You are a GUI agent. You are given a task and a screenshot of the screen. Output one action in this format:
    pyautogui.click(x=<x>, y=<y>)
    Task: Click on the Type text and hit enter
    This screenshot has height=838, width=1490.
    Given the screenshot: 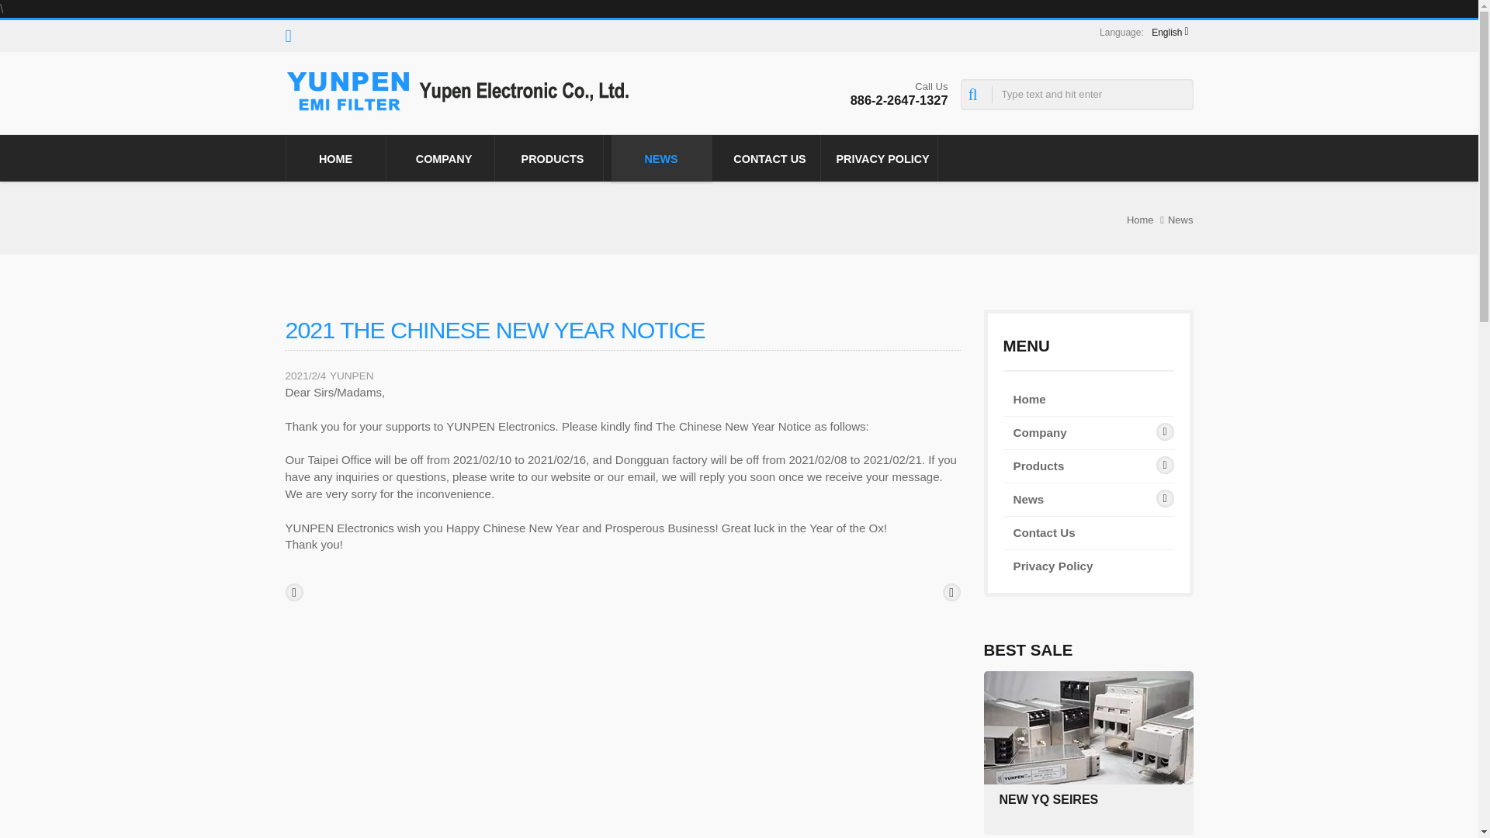 What is the action you would take?
    pyautogui.click(x=1076, y=95)
    